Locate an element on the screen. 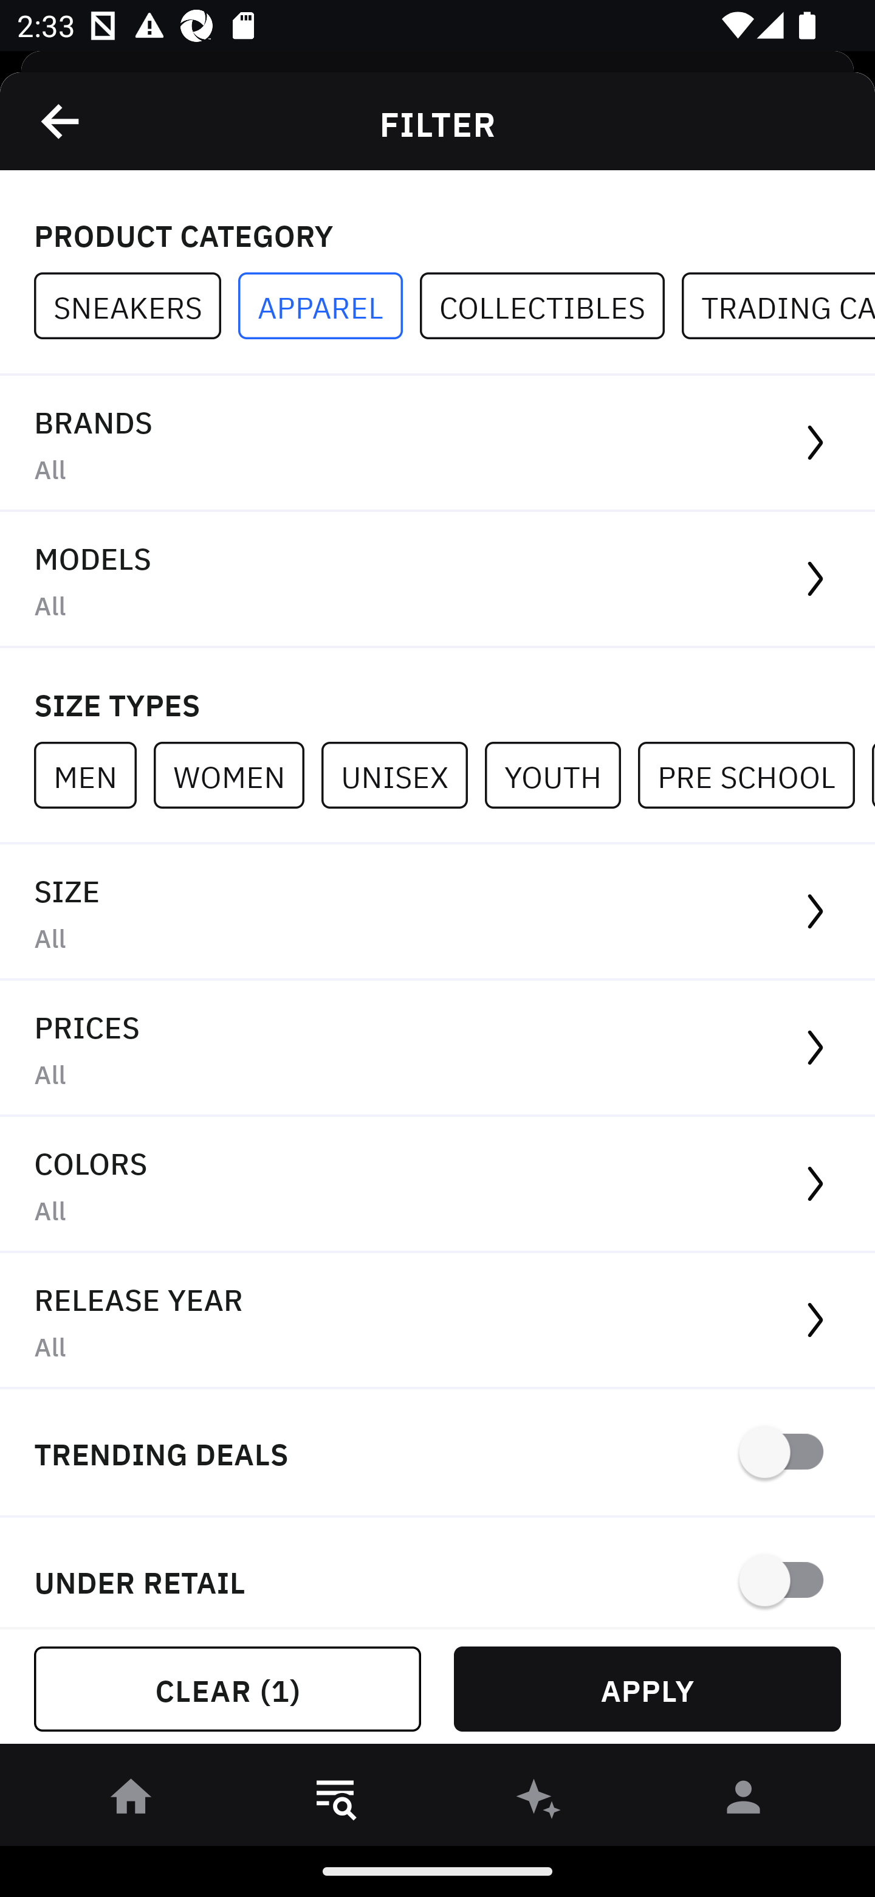 Image resolution: width=875 pixels, height=1897 pixels. APPAREL is located at coordinates (329, 306).